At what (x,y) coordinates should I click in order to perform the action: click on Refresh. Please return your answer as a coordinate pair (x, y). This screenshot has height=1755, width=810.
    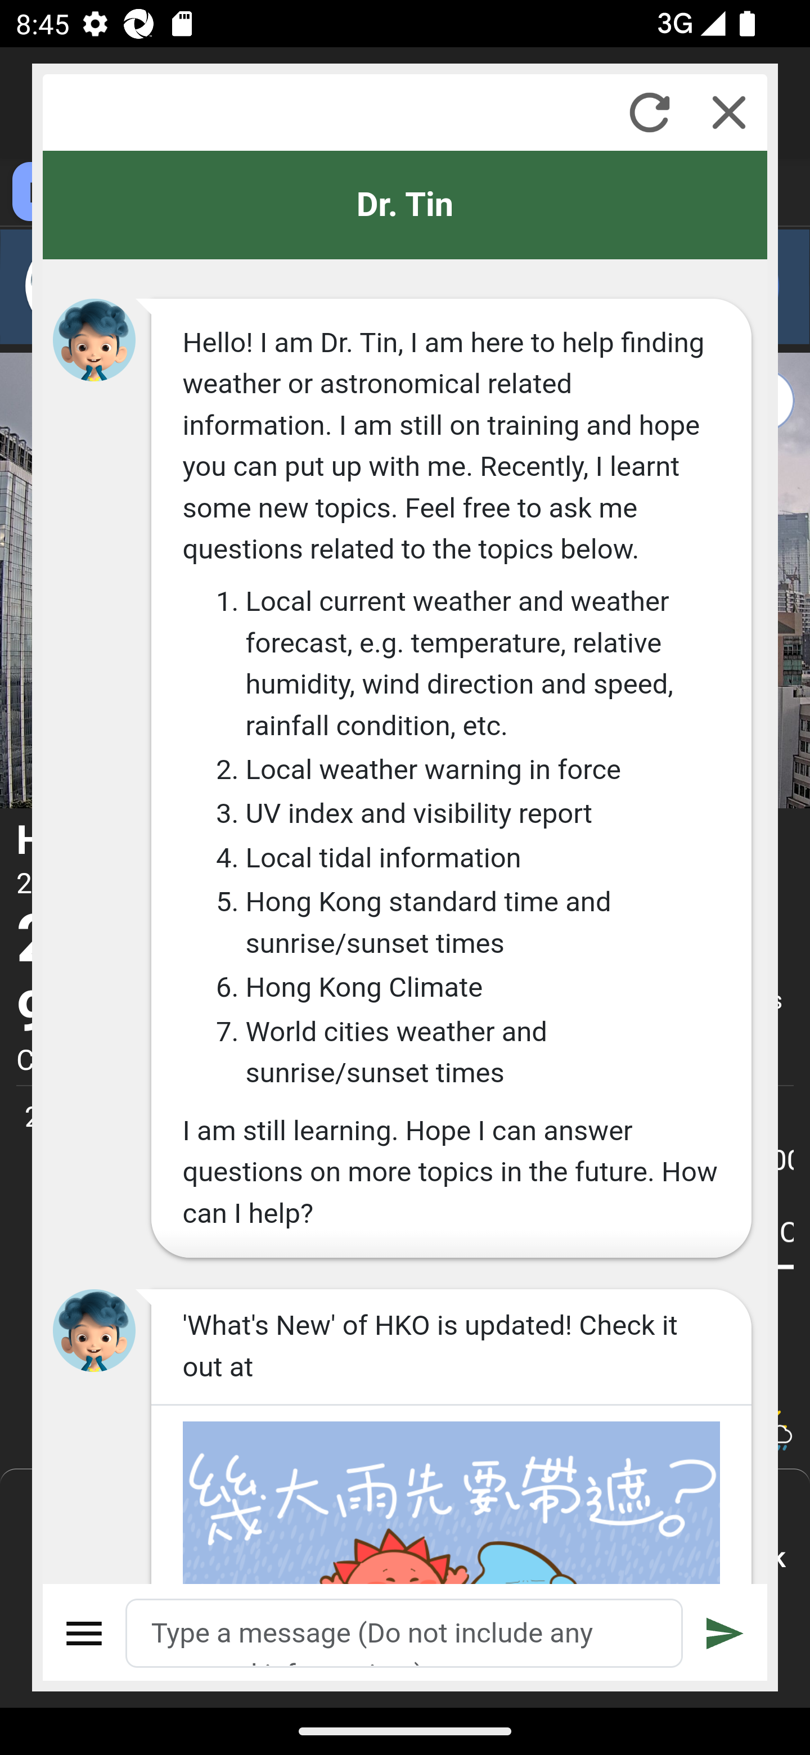
    Looking at the image, I should click on (649, 112).